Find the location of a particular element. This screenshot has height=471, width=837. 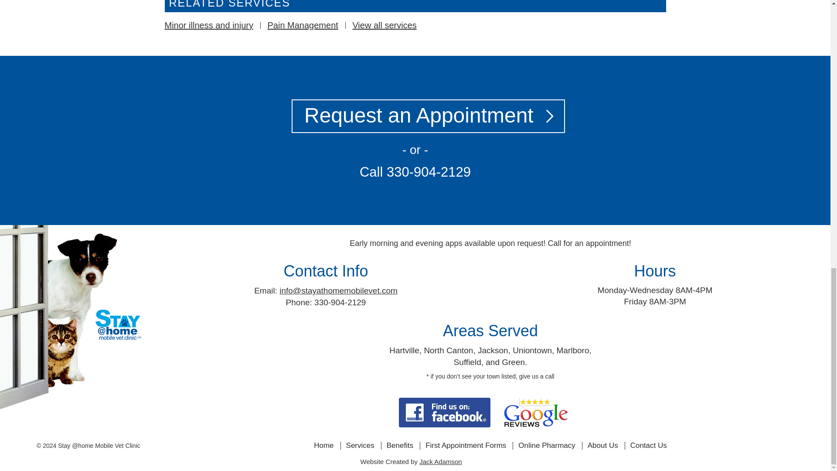

Benefits is located at coordinates (400, 446).